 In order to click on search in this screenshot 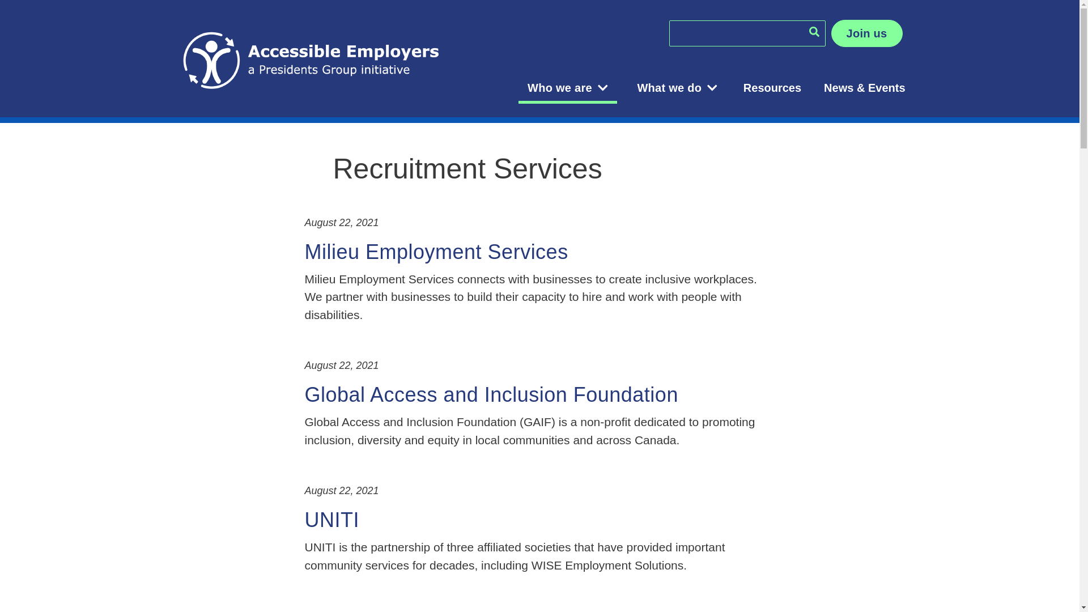, I will do `click(814, 32)`.